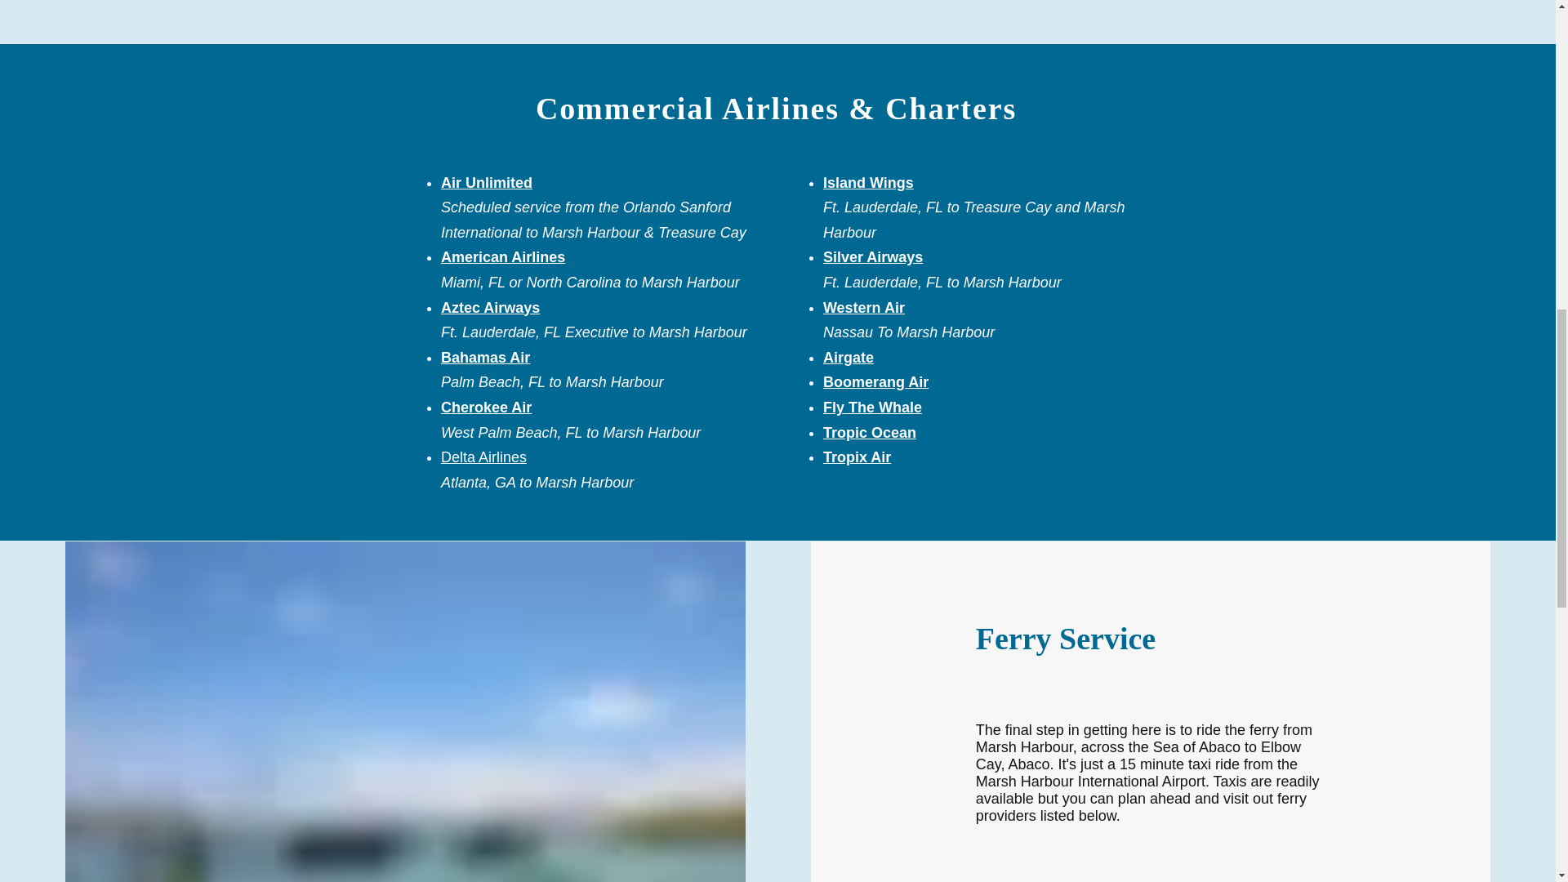 The width and height of the screenshot is (1568, 882). I want to click on Cherokee Air, so click(485, 407).